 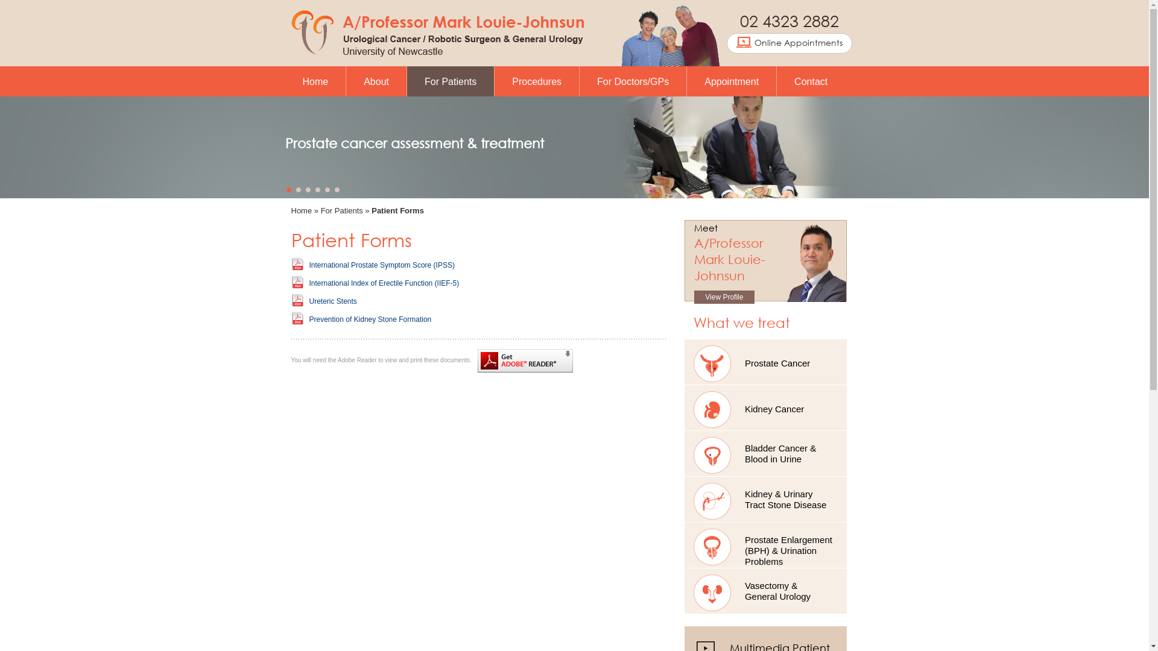 I want to click on Appointment, so click(x=732, y=81).